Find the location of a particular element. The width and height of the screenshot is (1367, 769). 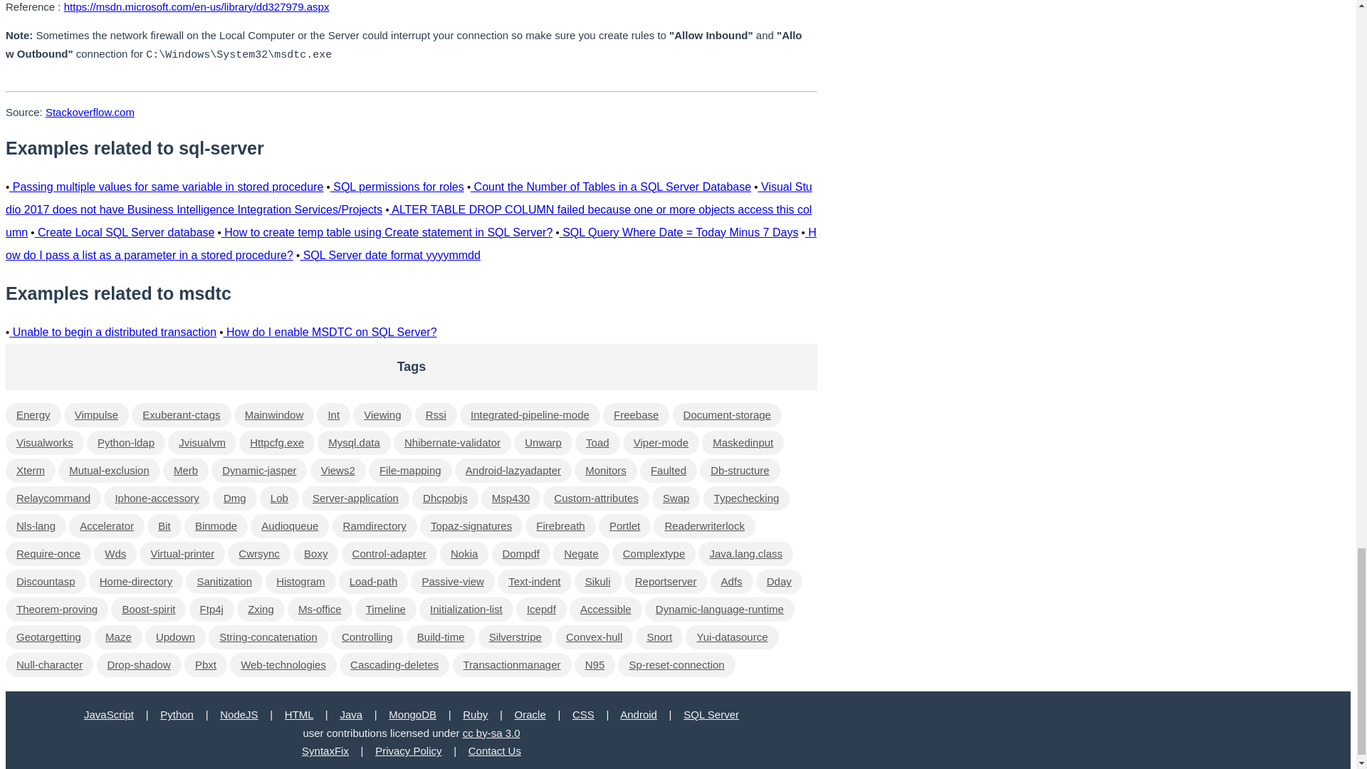

SQL Server date format yyyymmdd is located at coordinates (390, 255).